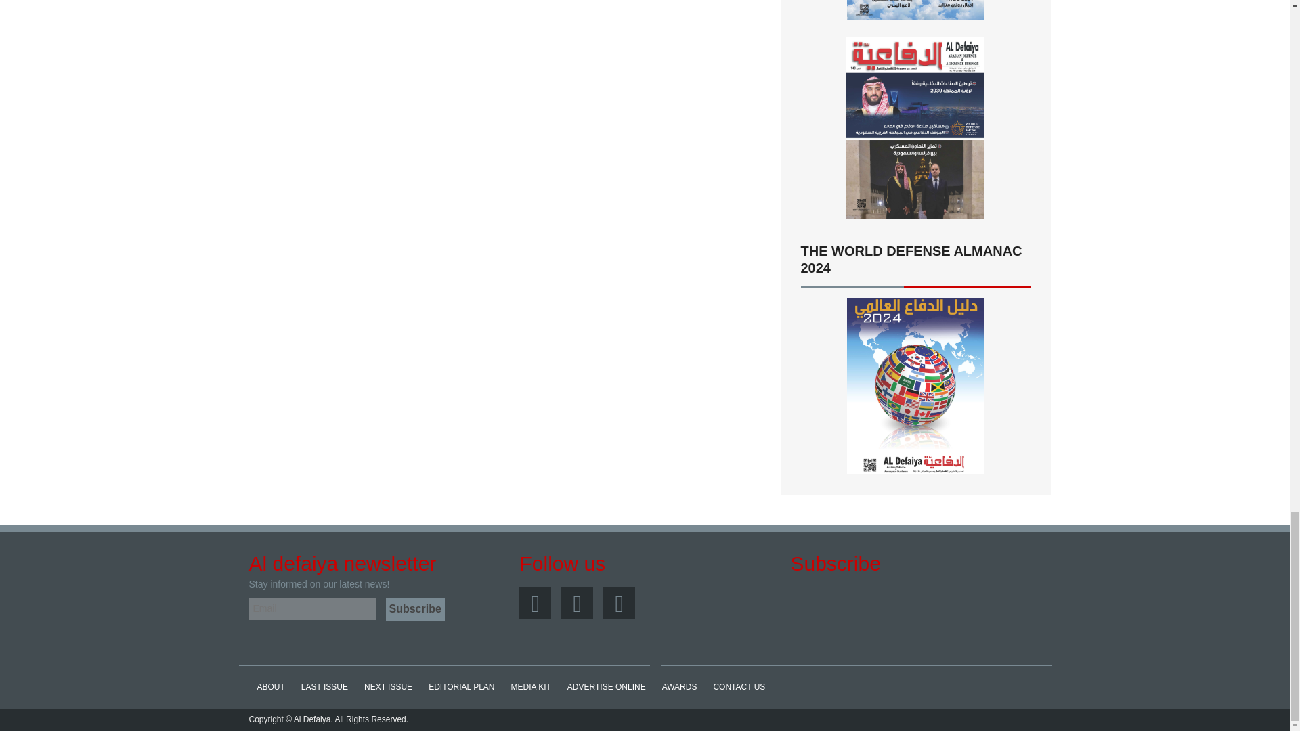 This screenshot has width=1300, height=731. What do you see at coordinates (415, 609) in the screenshot?
I see `Subscribe` at bounding box center [415, 609].